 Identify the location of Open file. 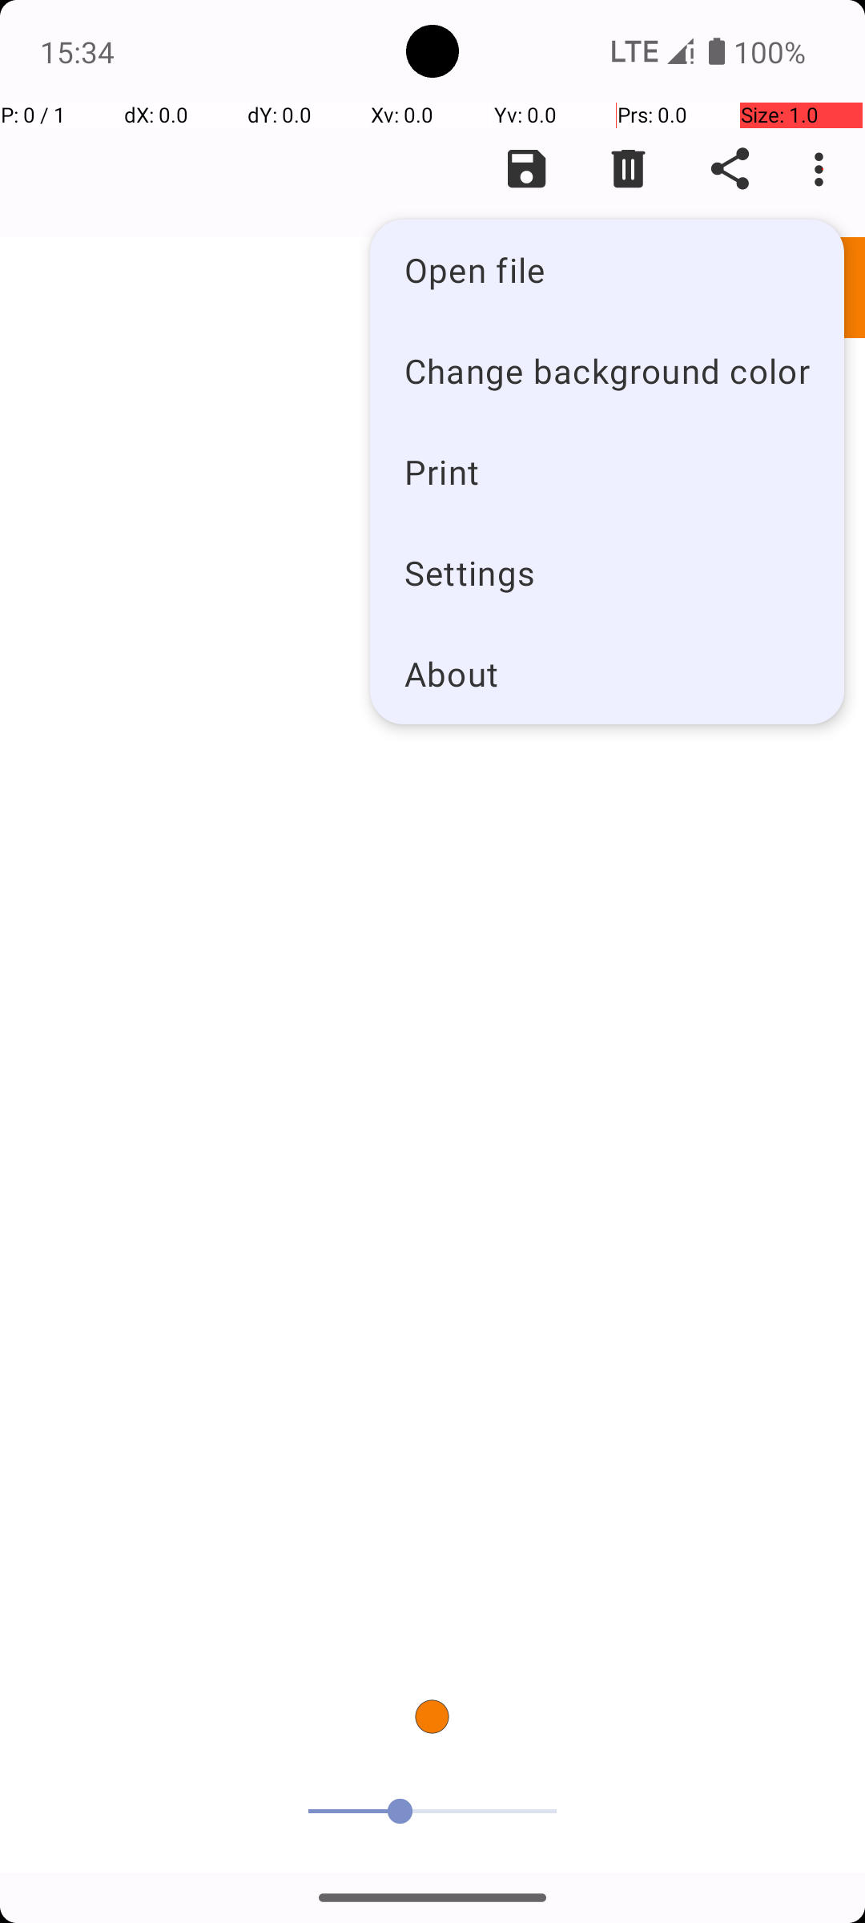
(607, 269).